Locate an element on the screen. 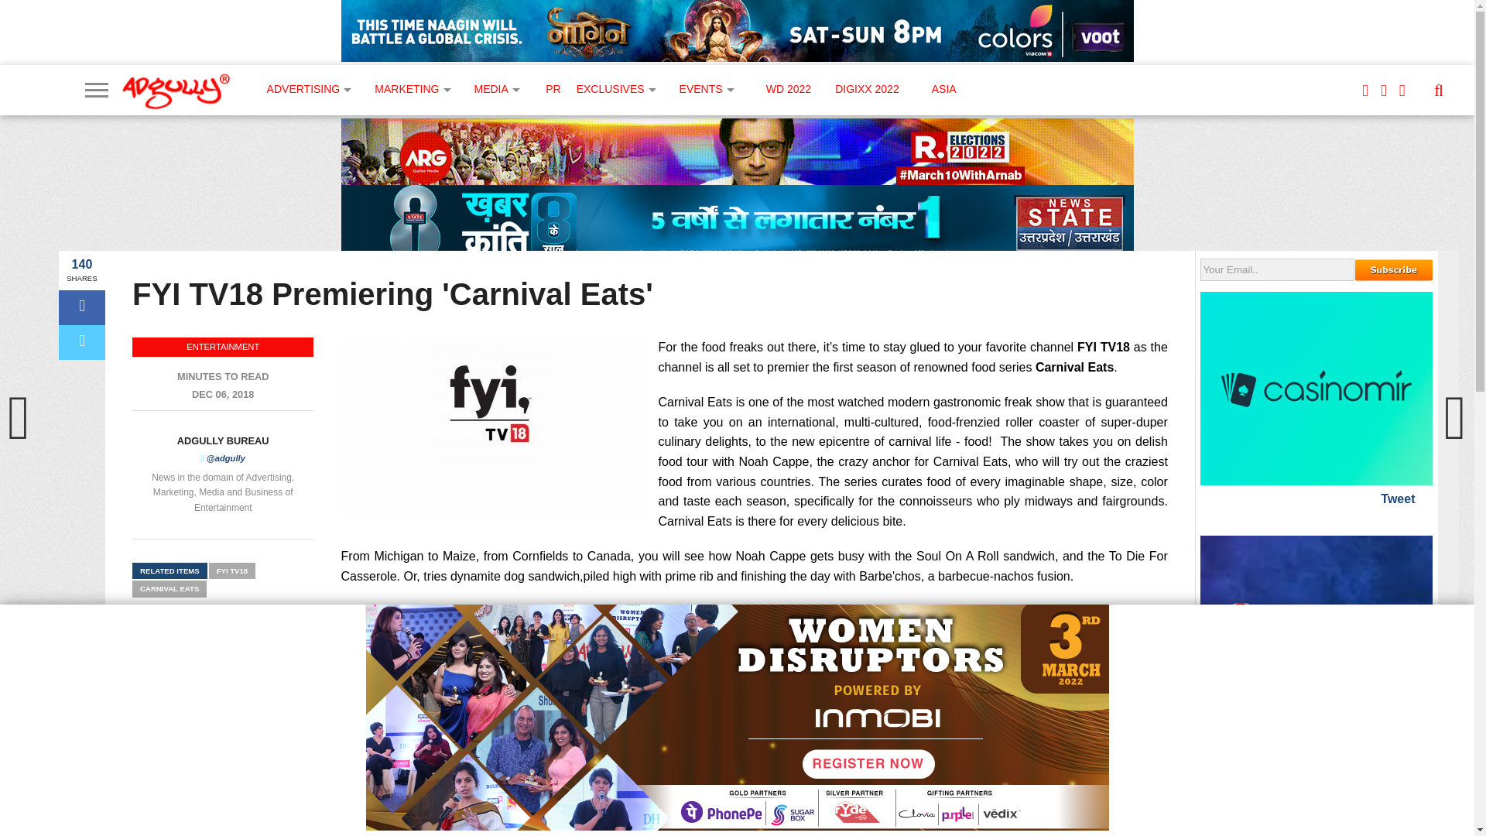  Tweet This Post is located at coordinates (82, 342).